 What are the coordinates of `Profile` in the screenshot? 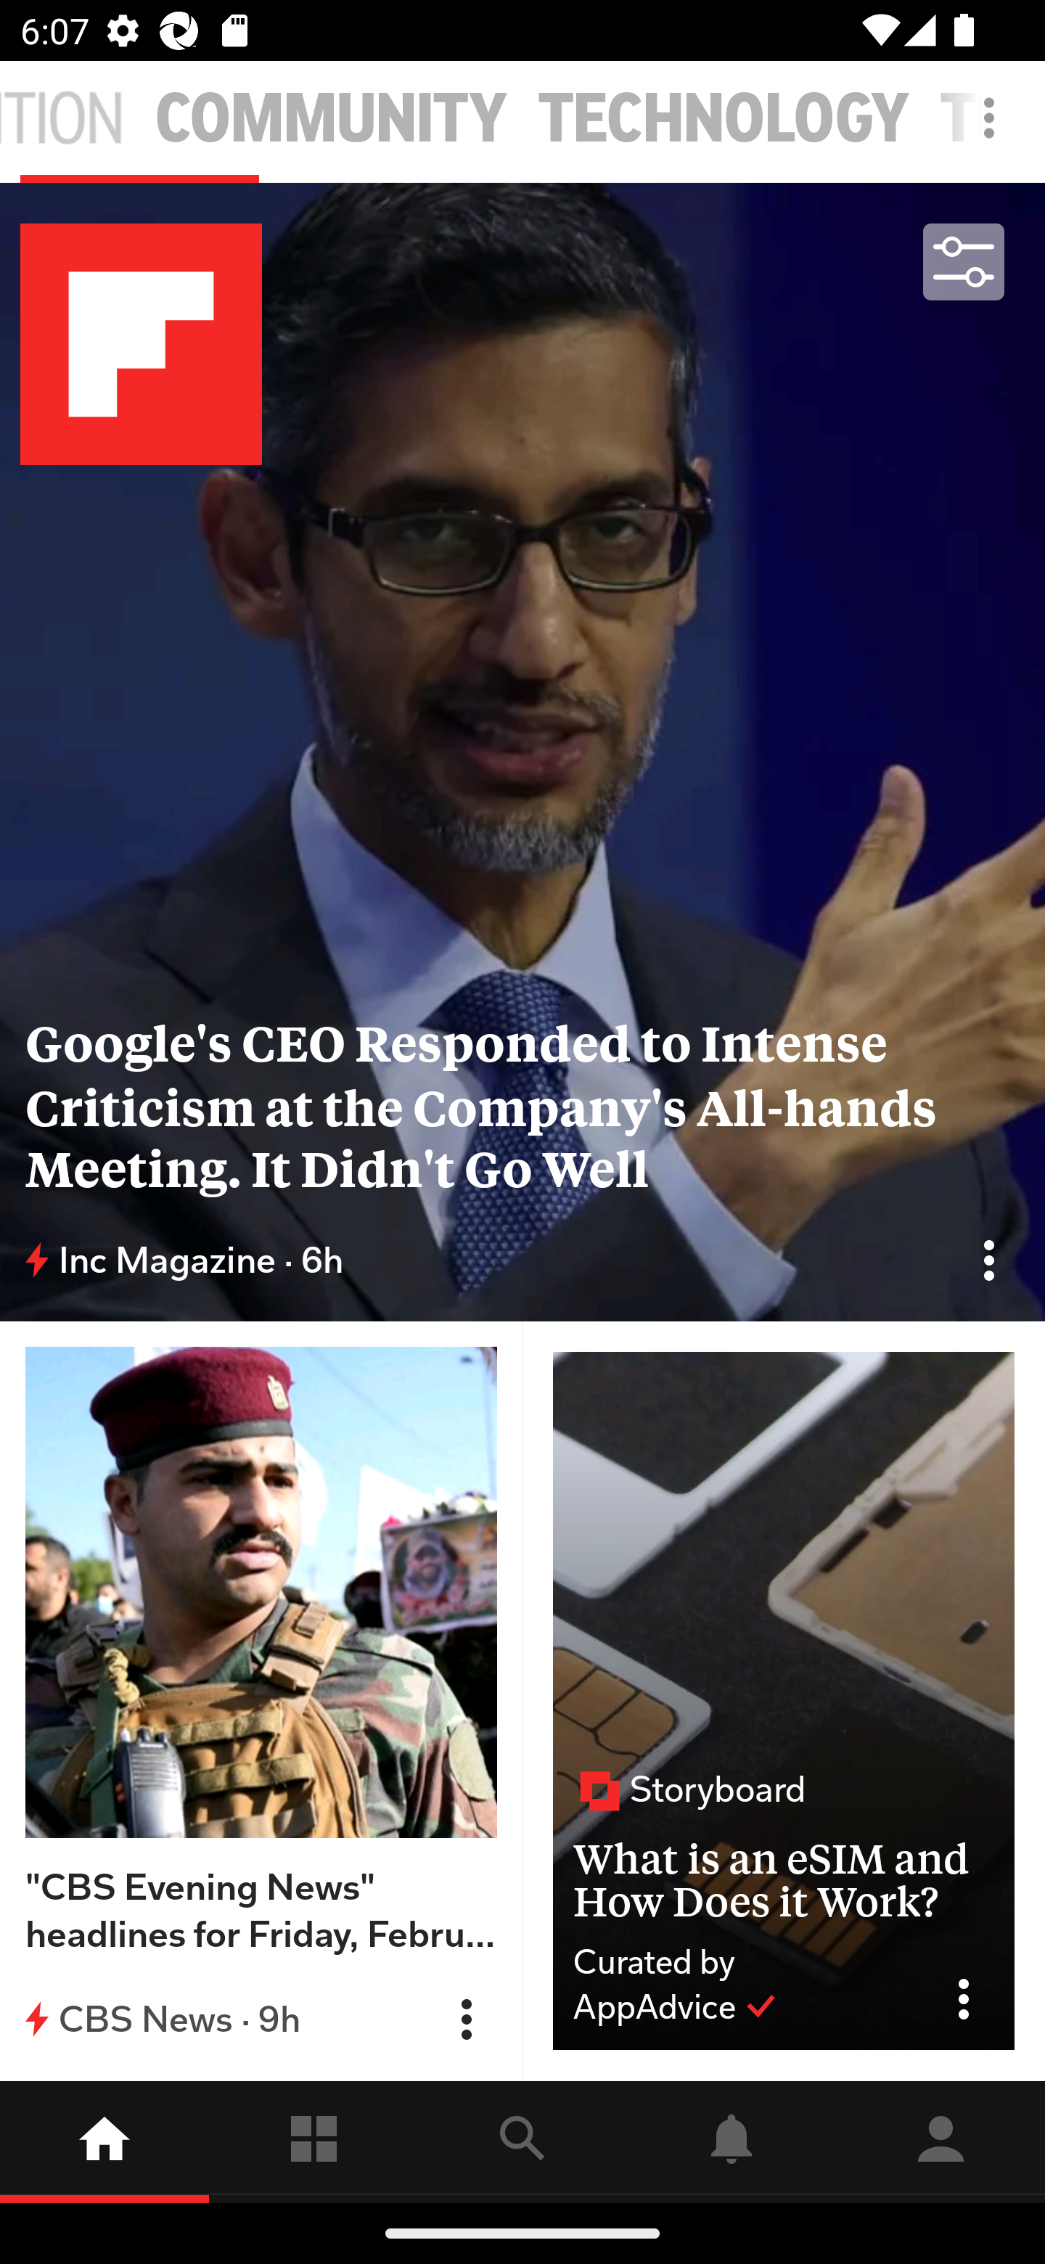 It's located at (940, 2141).